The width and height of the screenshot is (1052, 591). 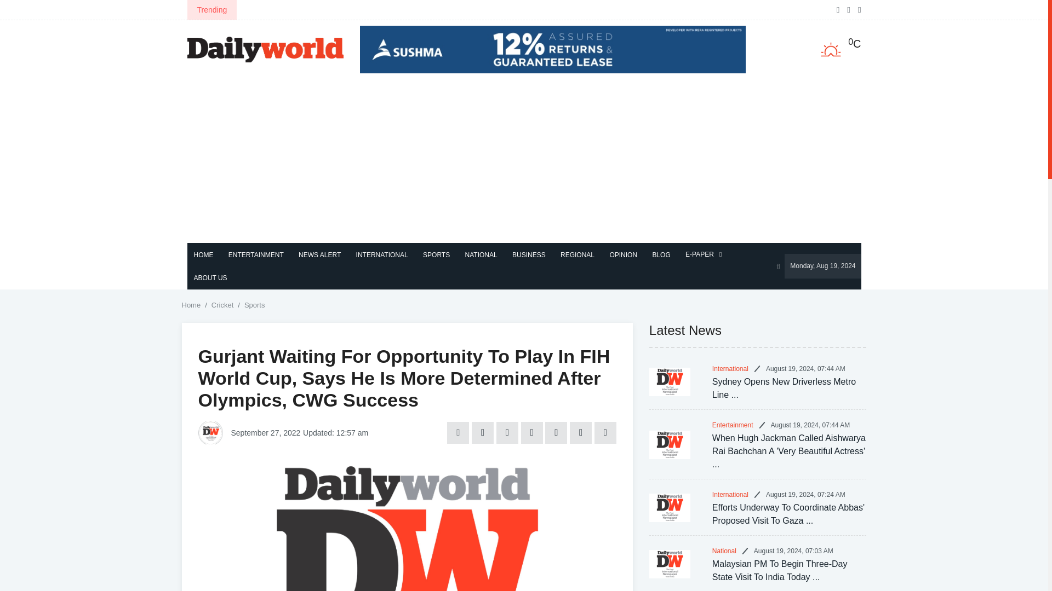 What do you see at coordinates (254, 305) in the screenshot?
I see `Sports` at bounding box center [254, 305].